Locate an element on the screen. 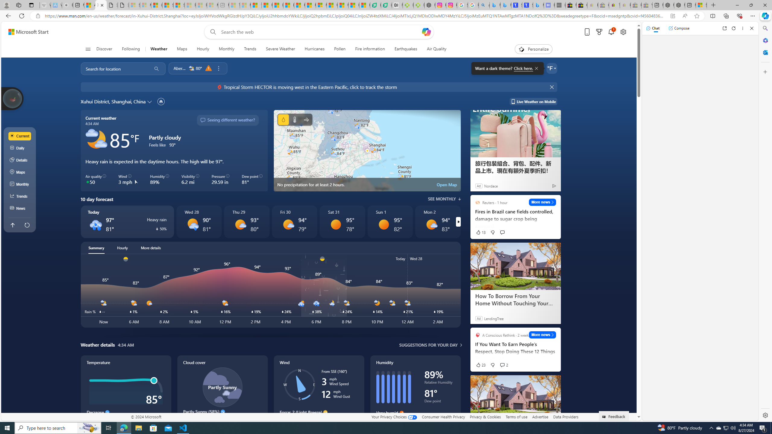  Your Privacy Choices is located at coordinates (394, 417).